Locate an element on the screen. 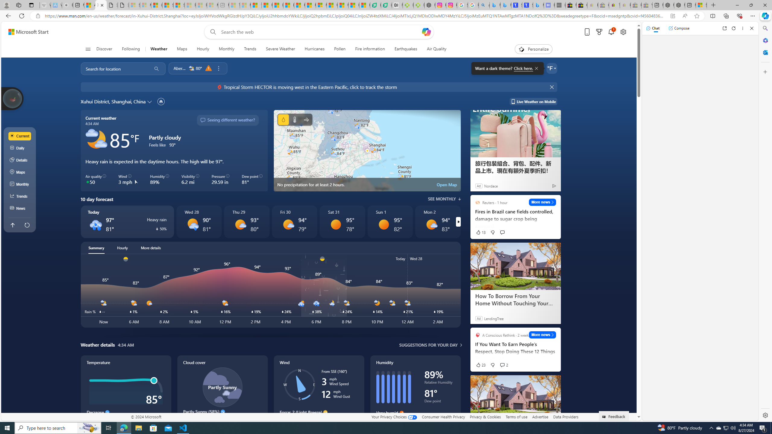  Your Privacy Choices is located at coordinates (394, 417).